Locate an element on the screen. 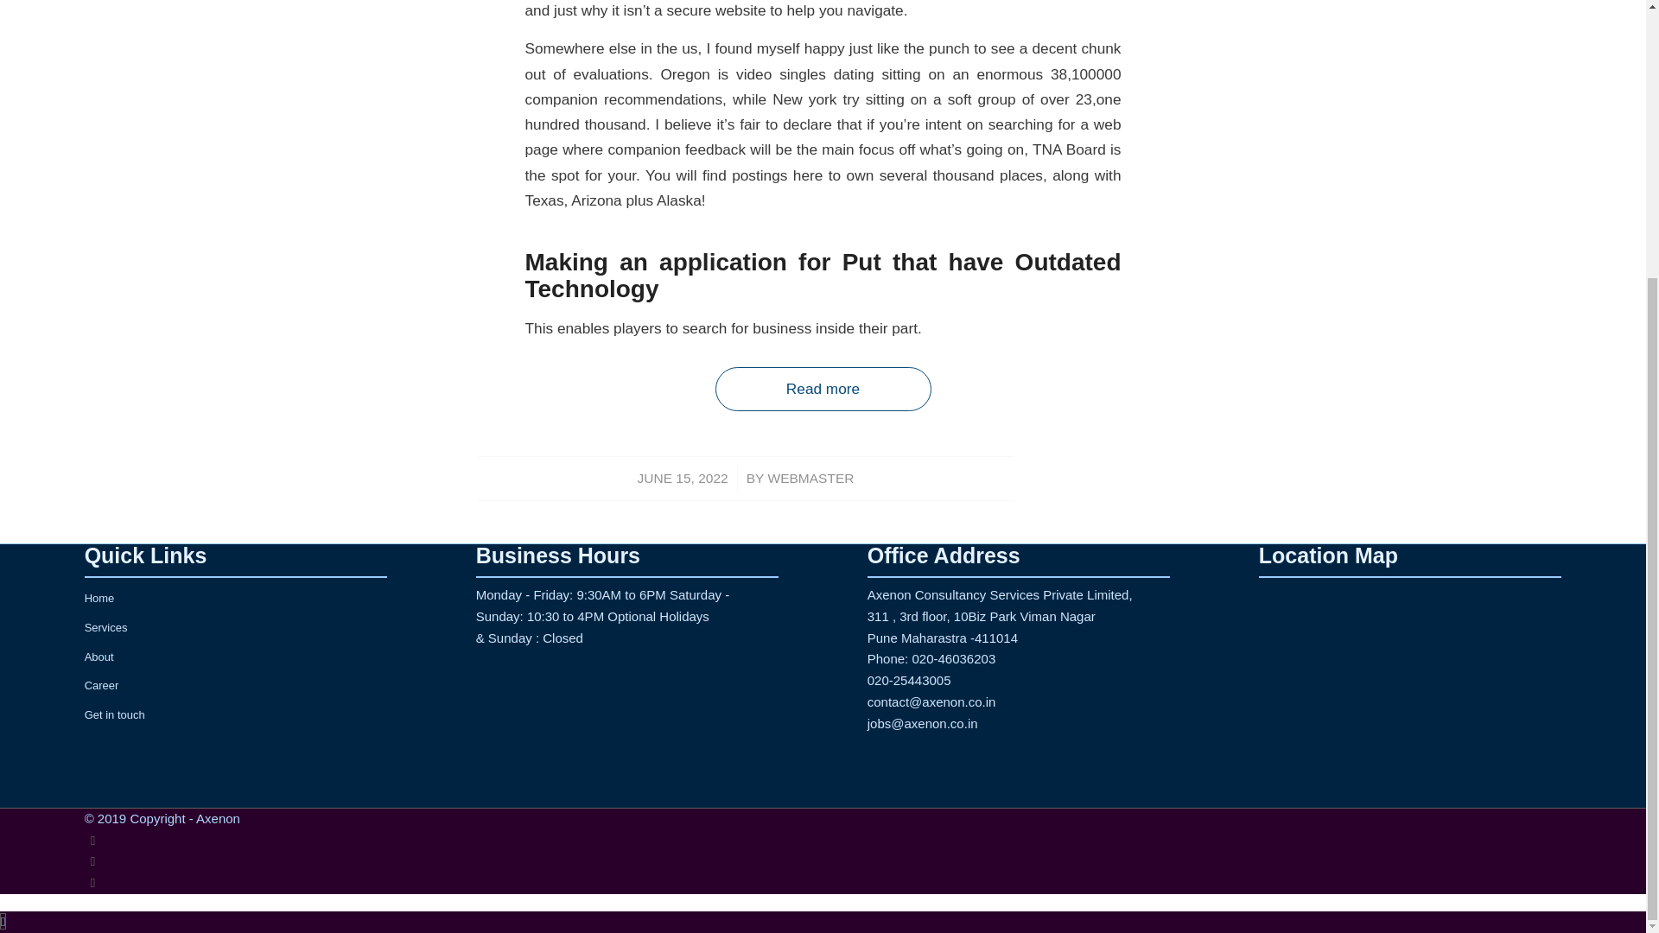 Image resolution: width=1659 pixels, height=933 pixels. Read more is located at coordinates (823, 389).